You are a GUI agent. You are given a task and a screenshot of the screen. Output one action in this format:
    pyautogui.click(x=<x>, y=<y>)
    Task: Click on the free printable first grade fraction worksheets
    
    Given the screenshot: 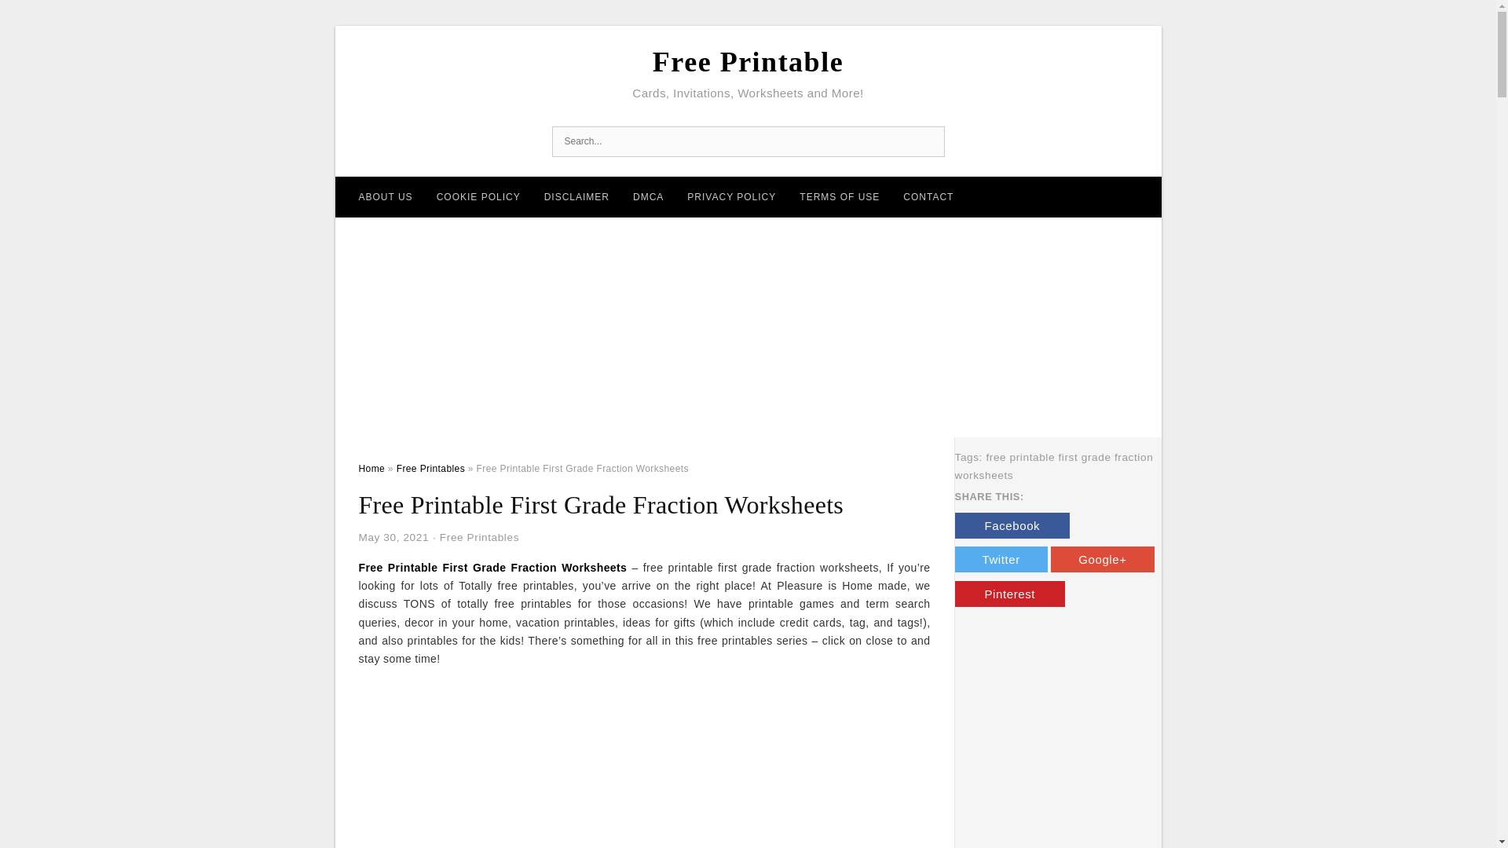 What is the action you would take?
    pyautogui.click(x=1054, y=466)
    